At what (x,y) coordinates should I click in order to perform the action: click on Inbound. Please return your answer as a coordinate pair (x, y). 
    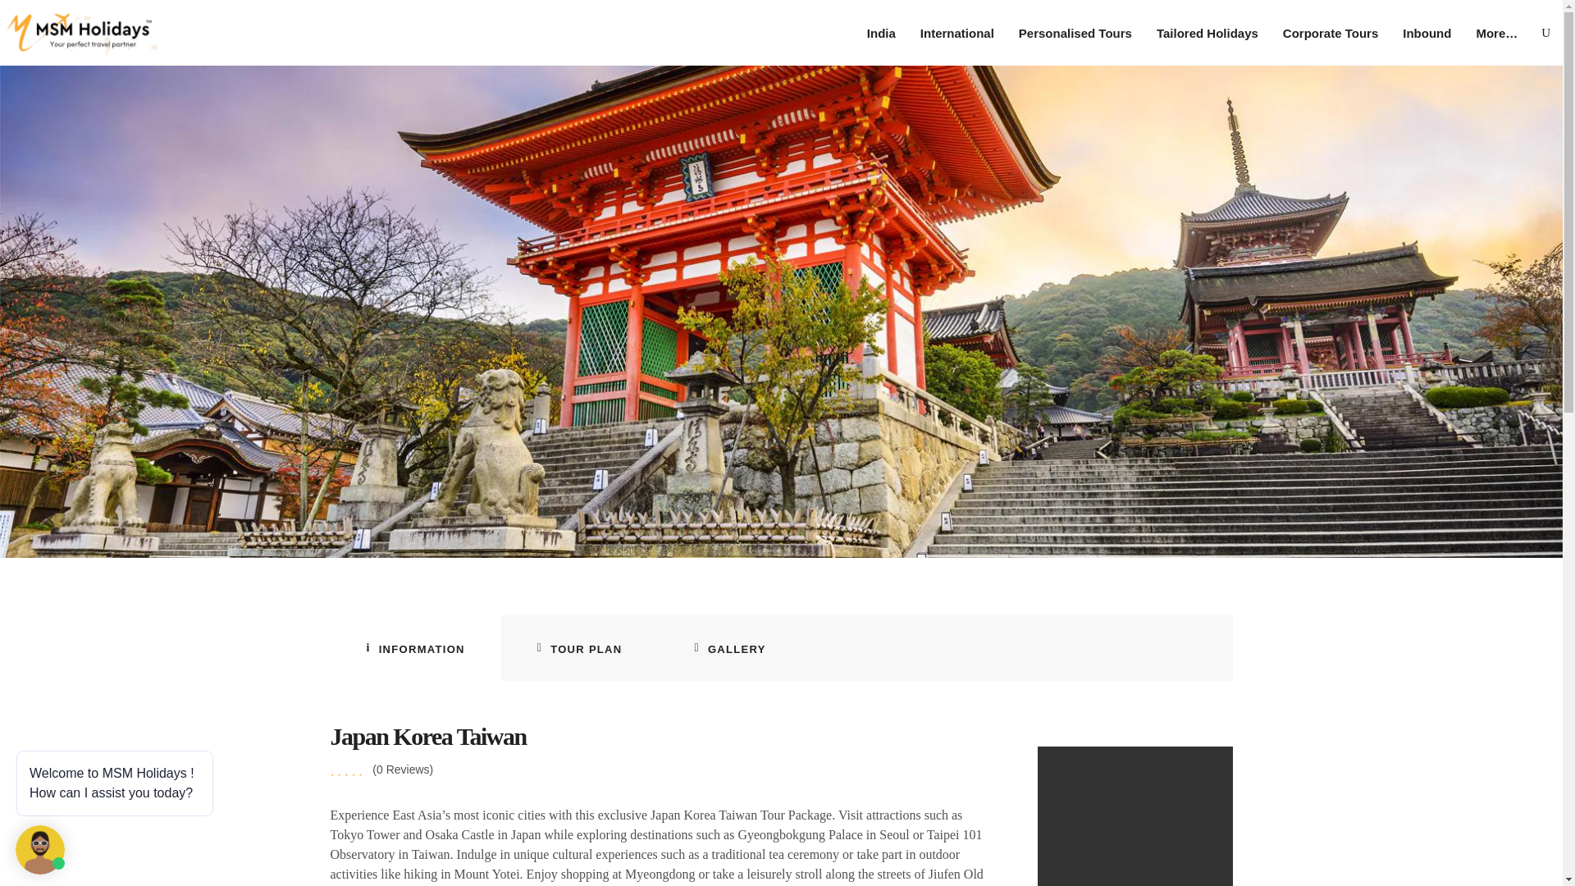
    Looking at the image, I should click on (1427, 33).